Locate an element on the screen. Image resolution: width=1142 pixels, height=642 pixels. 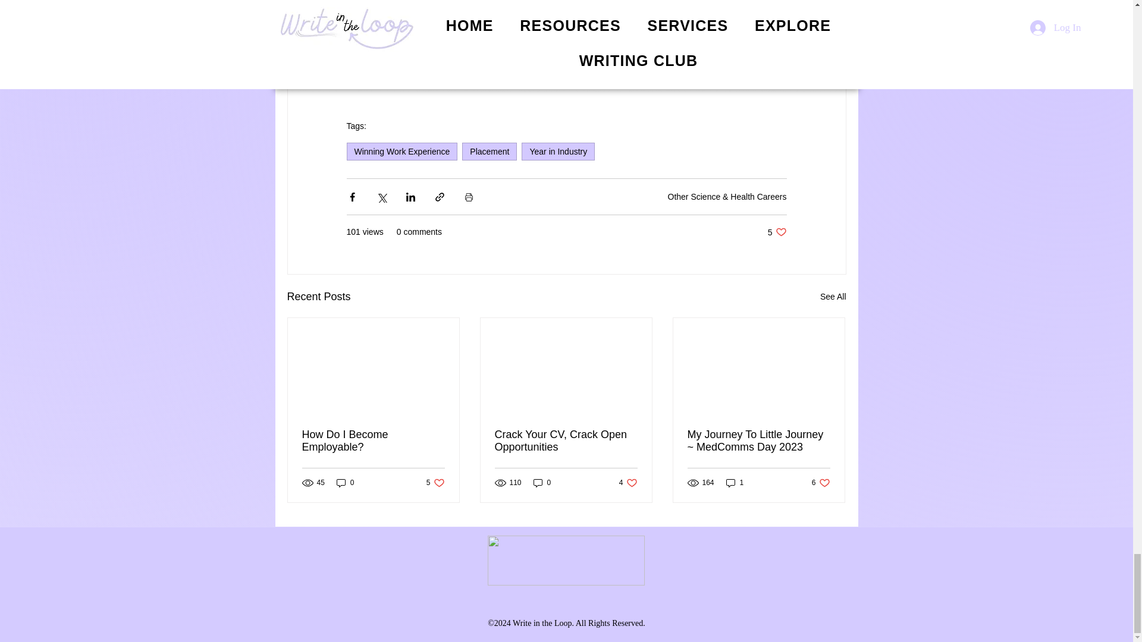
Crack Your CV, Crack Open Opportunities is located at coordinates (558, 151).